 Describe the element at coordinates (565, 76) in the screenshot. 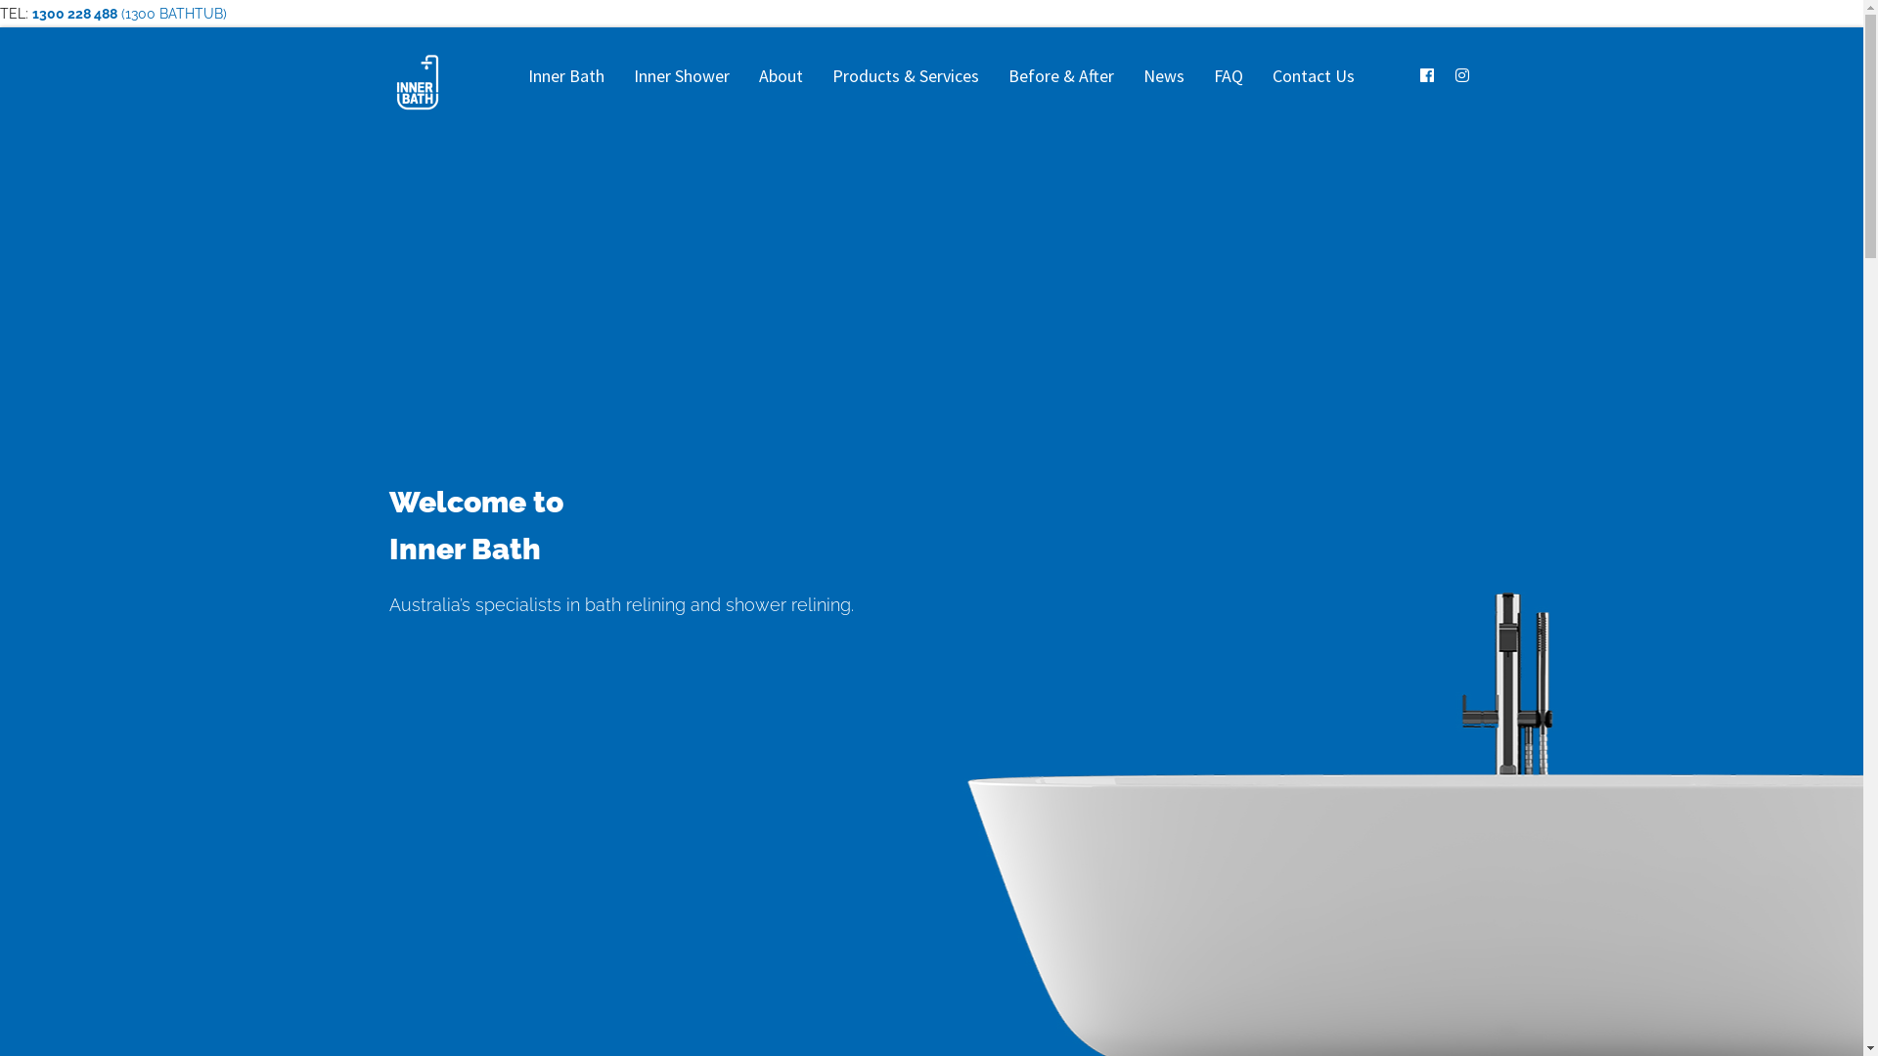

I see `Inner Bath` at that location.